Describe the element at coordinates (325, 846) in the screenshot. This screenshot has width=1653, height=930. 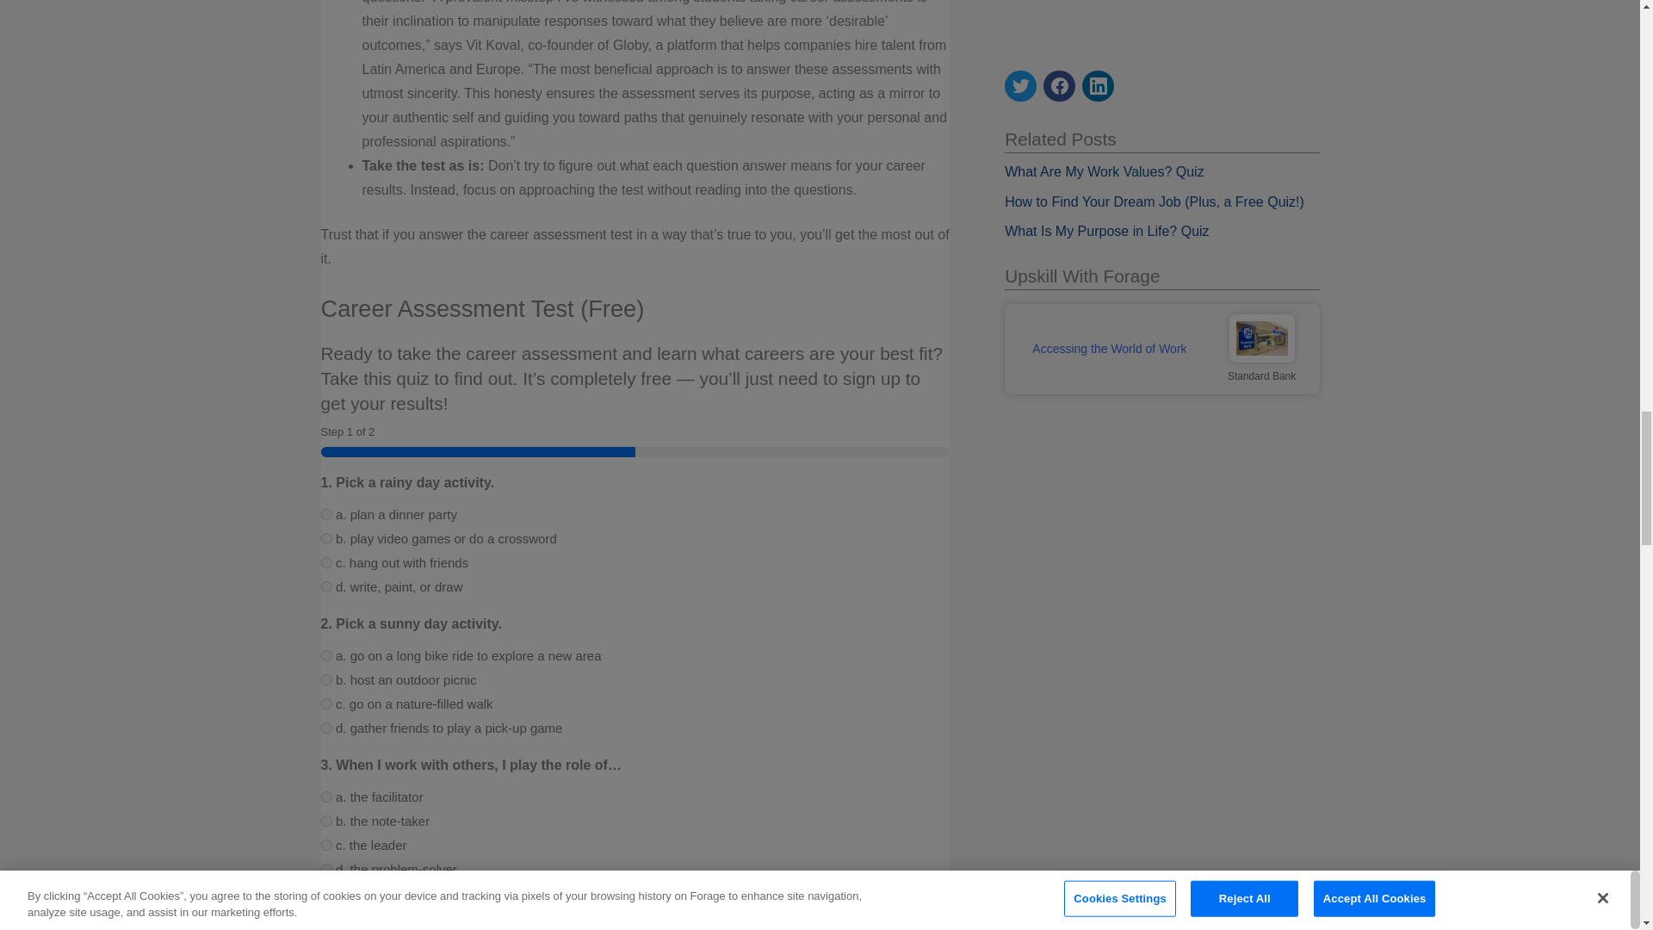
I see `a` at that location.